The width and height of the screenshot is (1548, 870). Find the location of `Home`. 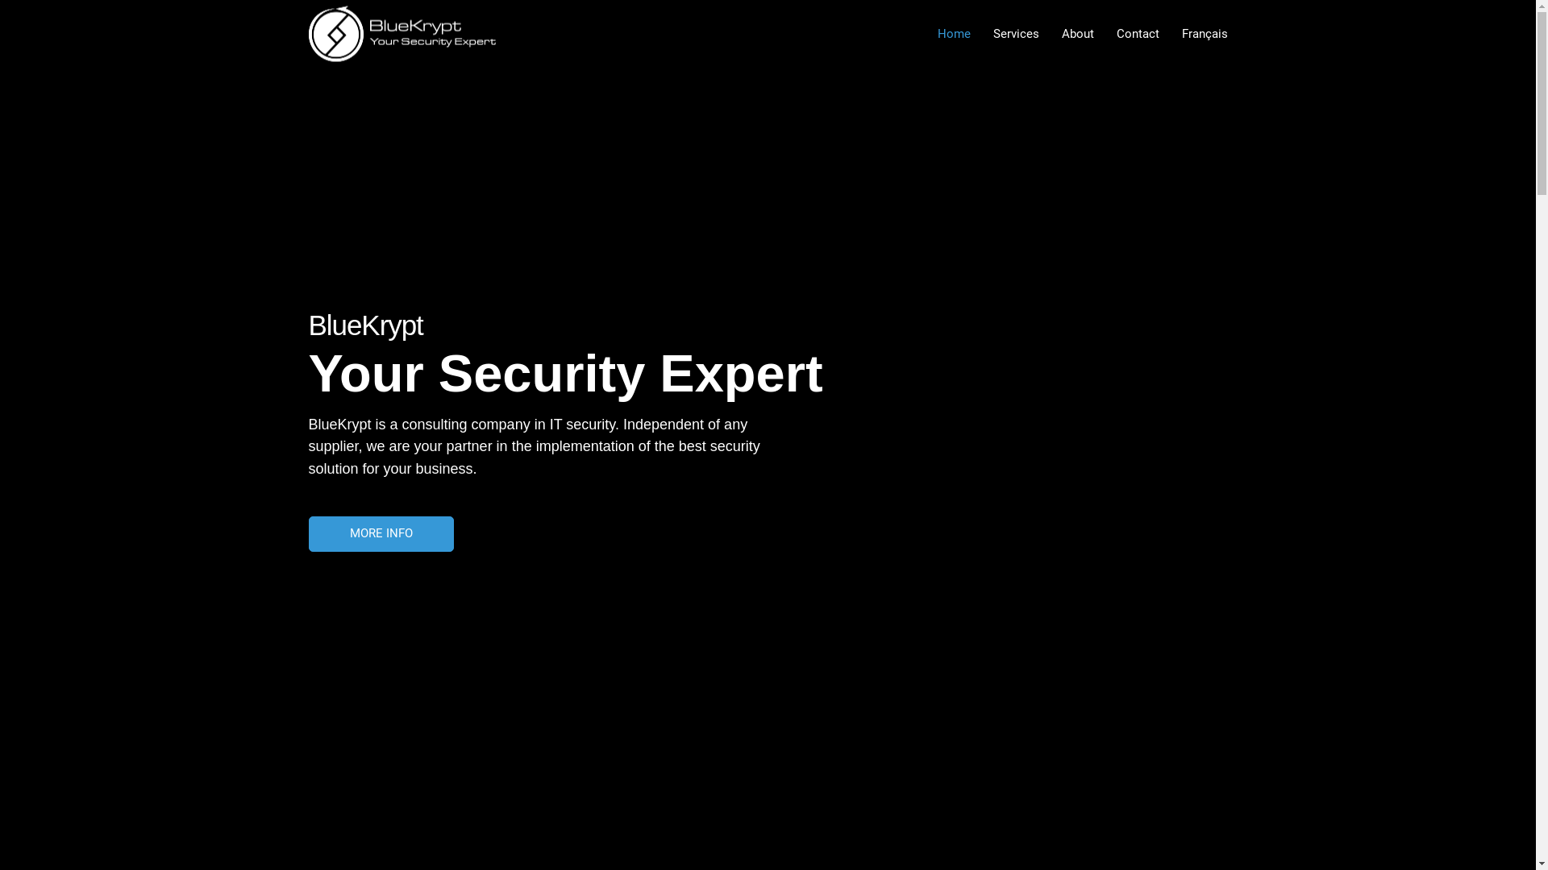

Home is located at coordinates (953, 34).